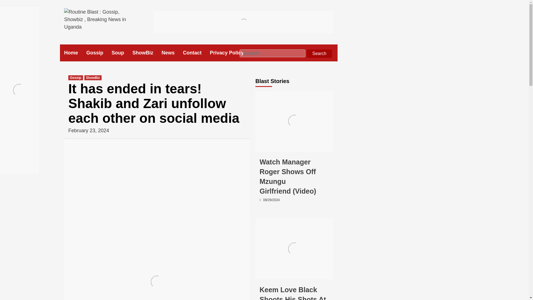 This screenshot has height=300, width=533. I want to click on News, so click(172, 53).